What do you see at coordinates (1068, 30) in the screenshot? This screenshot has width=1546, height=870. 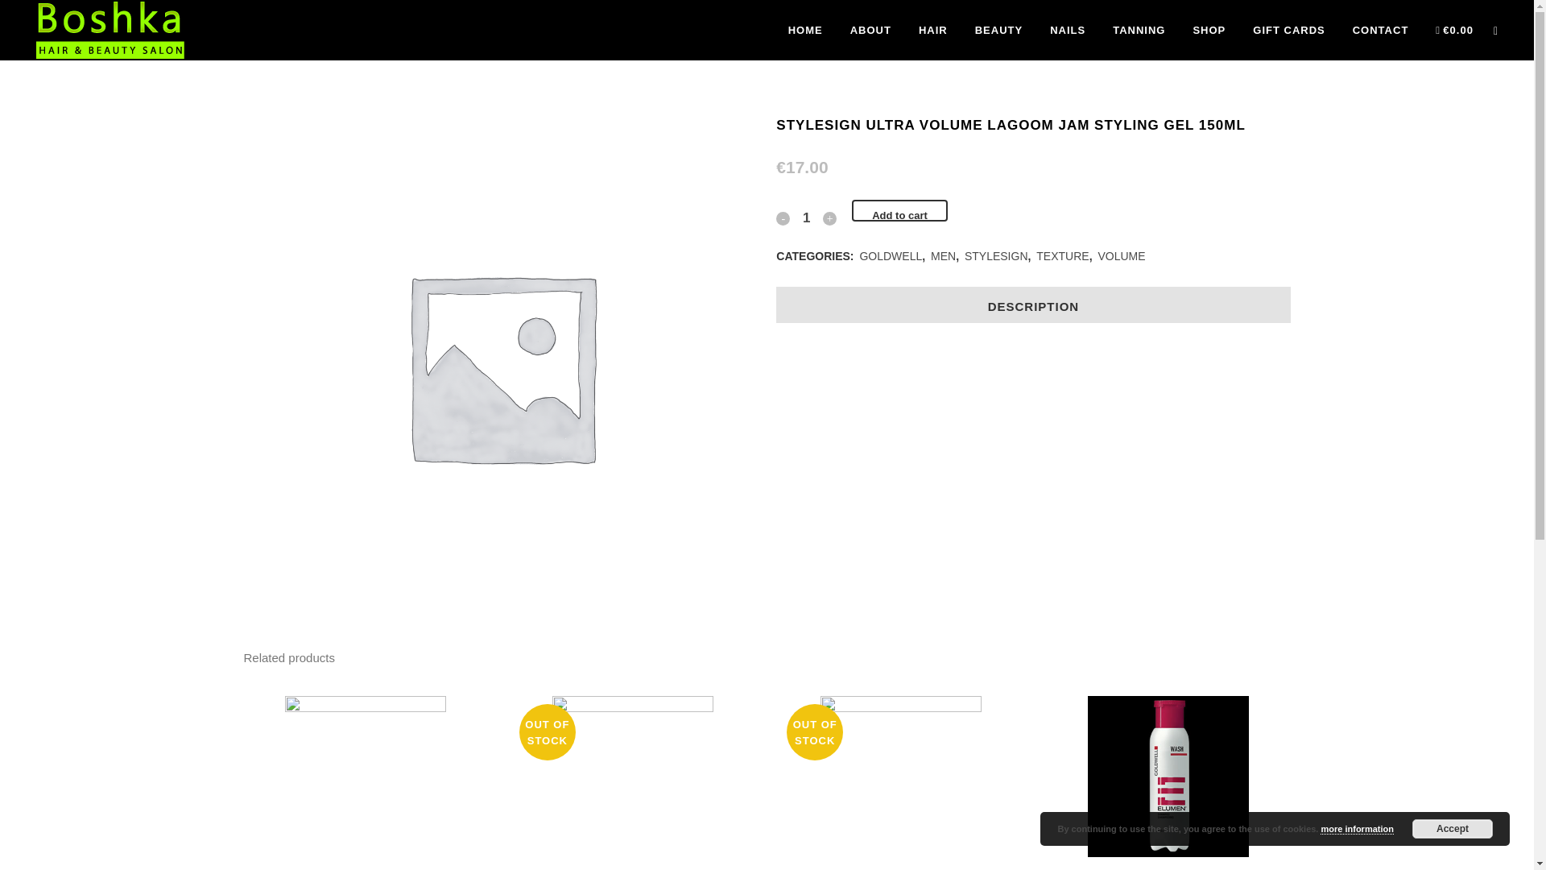 I see `NAILS` at bounding box center [1068, 30].